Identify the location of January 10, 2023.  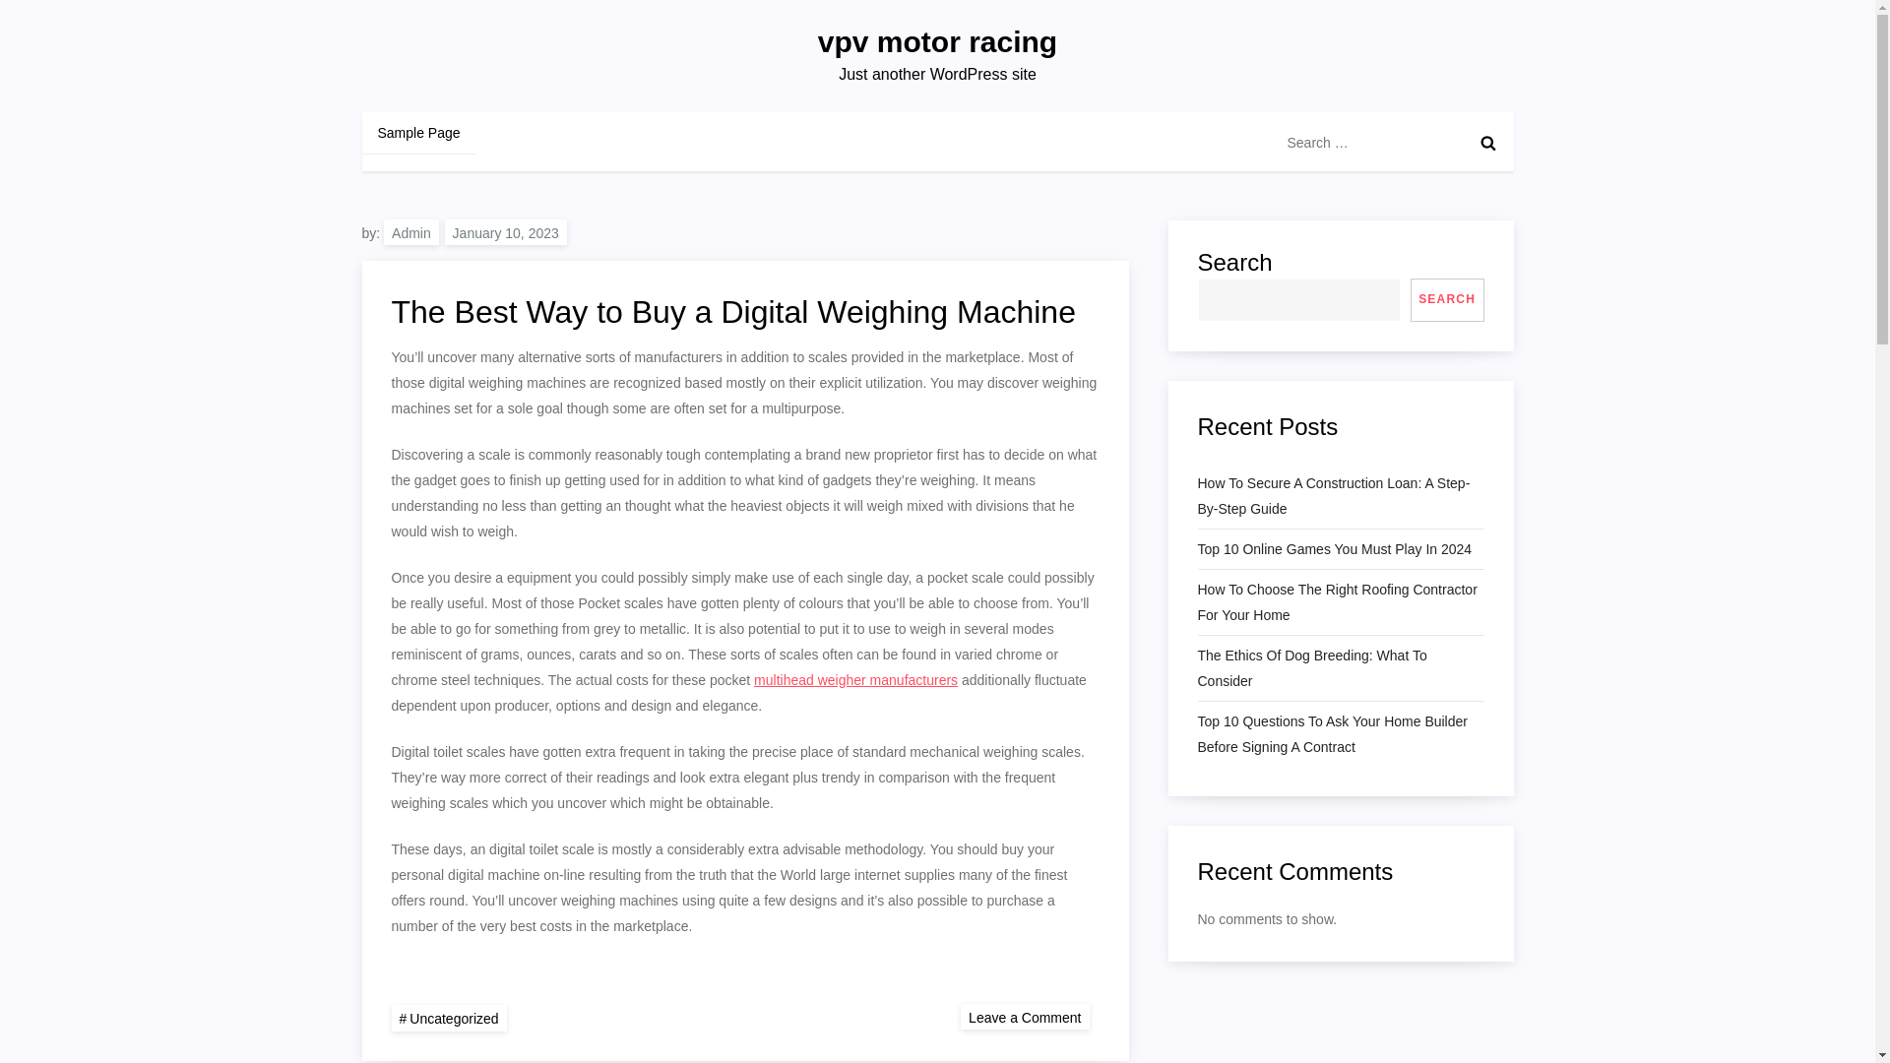
(506, 232).